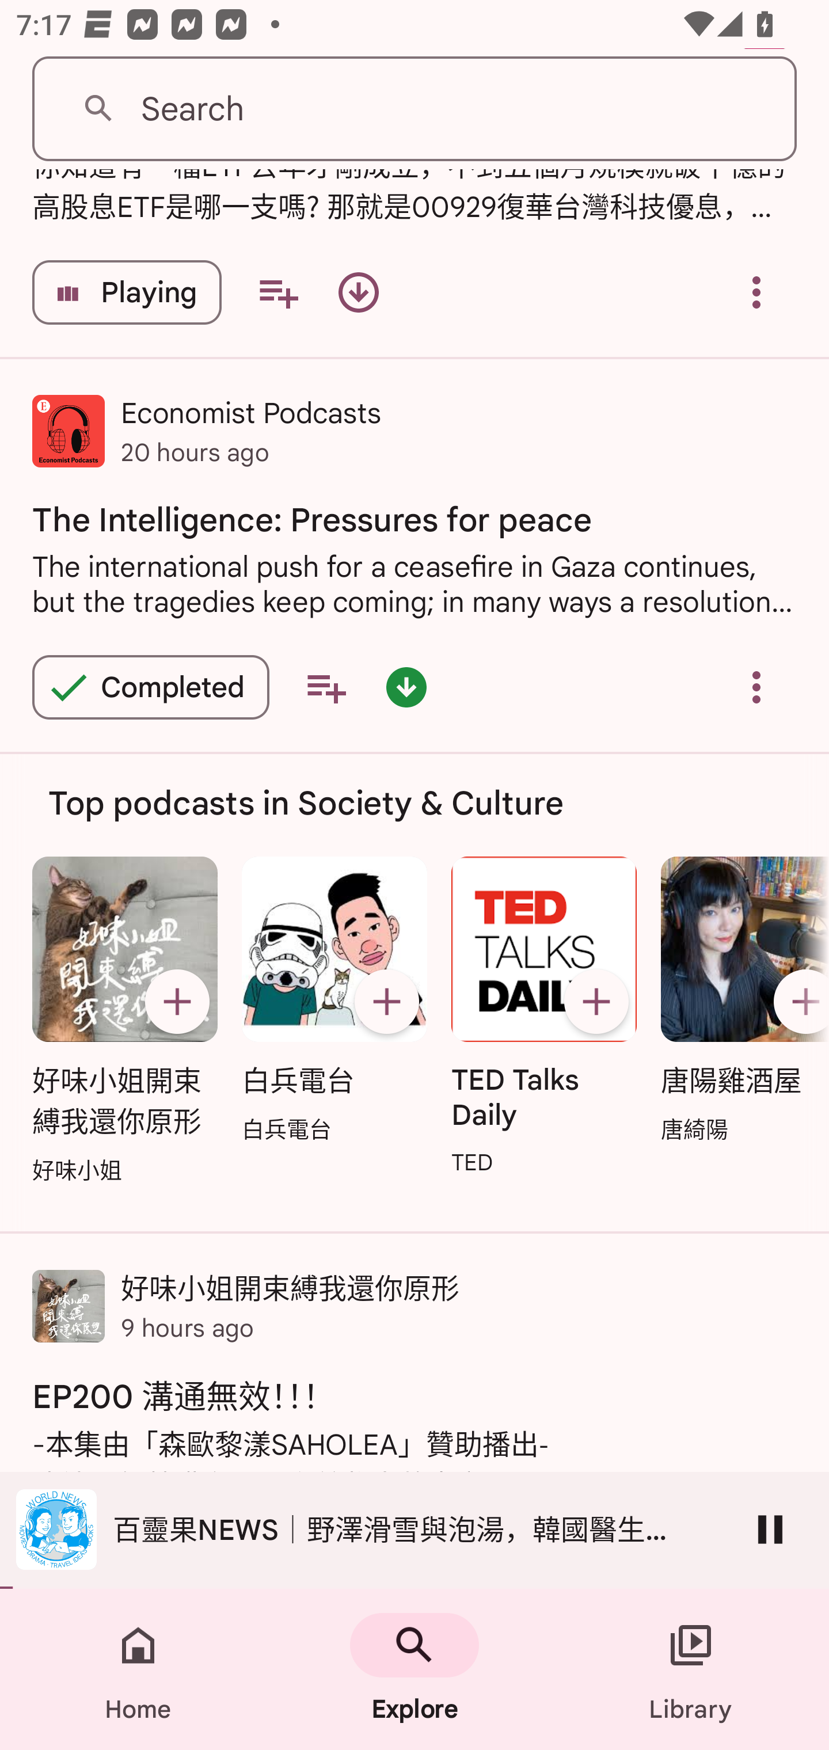 Image resolution: width=829 pixels, height=1750 pixels. Describe the element at coordinates (596, 1000) in the screenshot. I see `Subscribe` at that location.